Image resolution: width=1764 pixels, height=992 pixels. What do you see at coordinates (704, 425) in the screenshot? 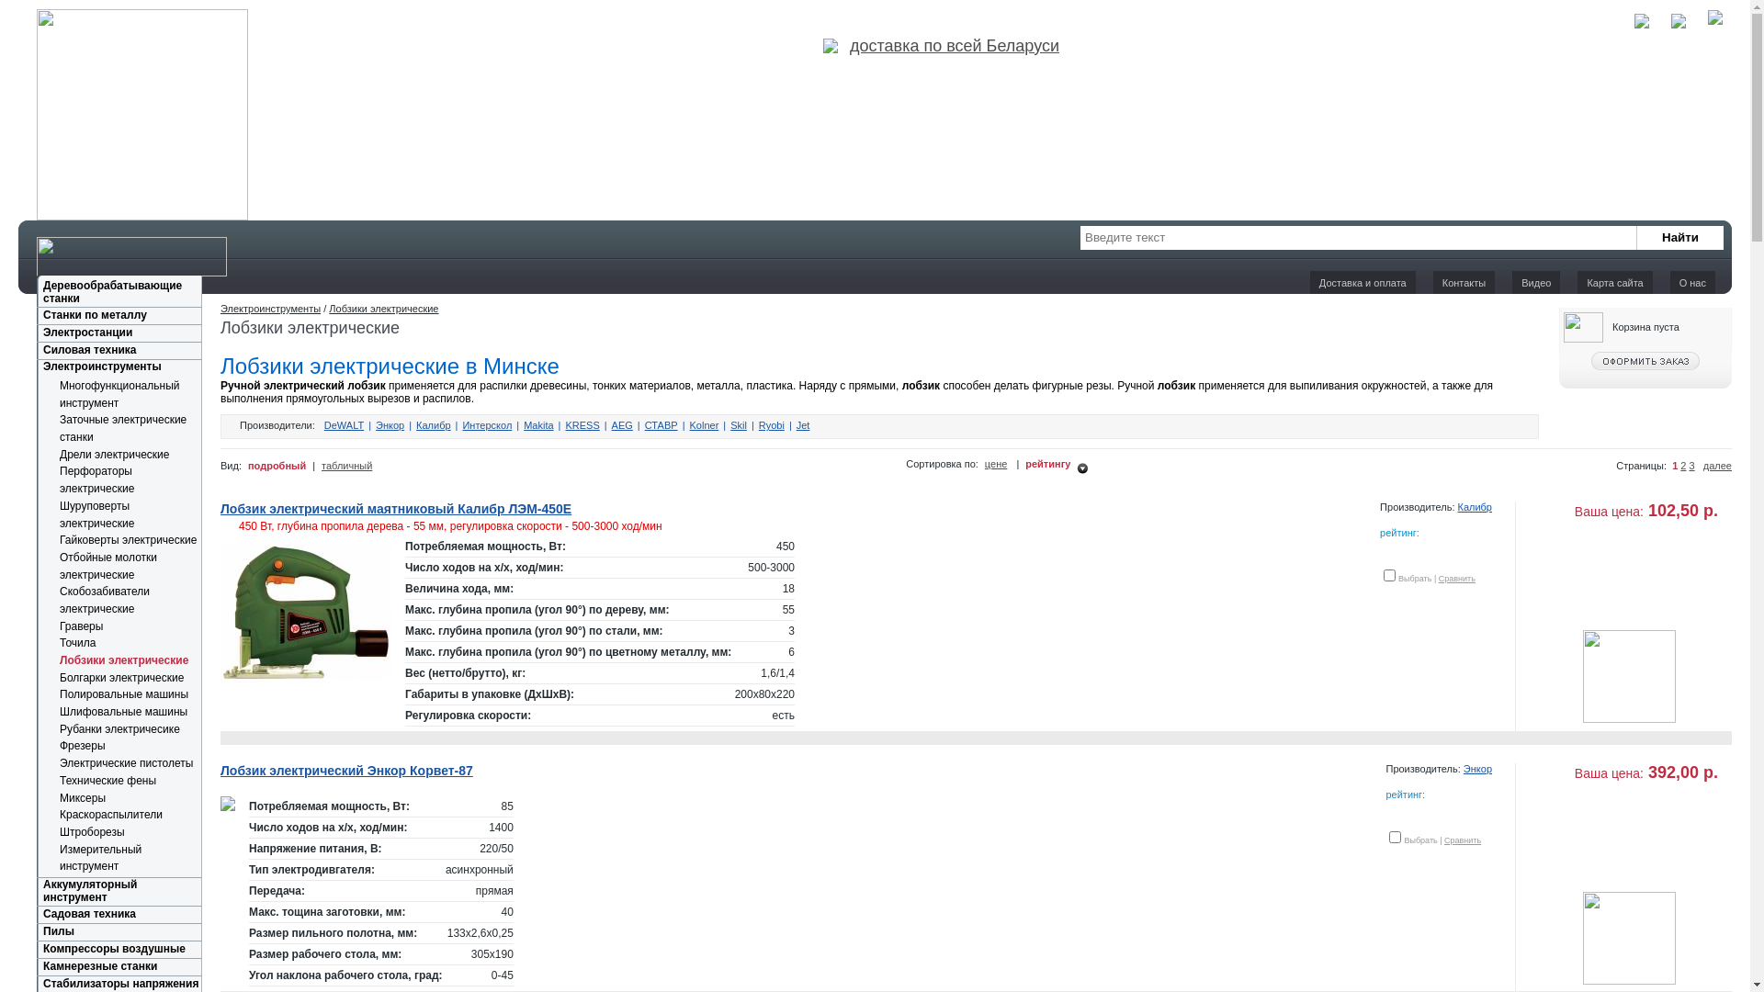
I see `Kolner` at bounding box center [704, 425].